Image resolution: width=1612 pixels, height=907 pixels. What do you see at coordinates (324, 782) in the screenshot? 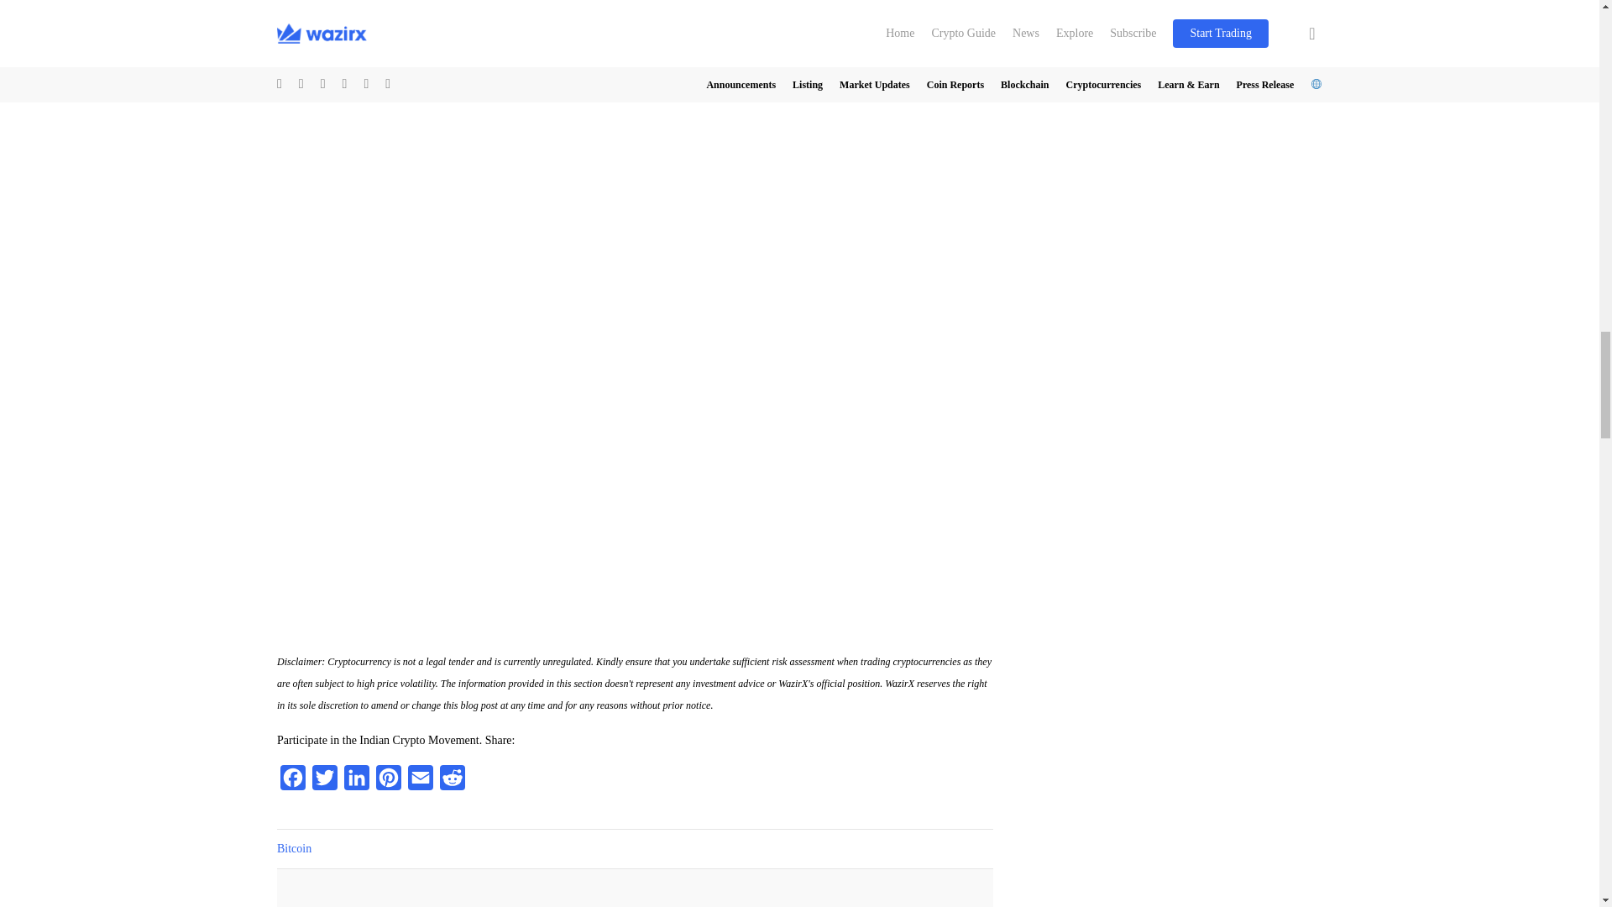
I see `Twitter` at bounding box center [324, 782].